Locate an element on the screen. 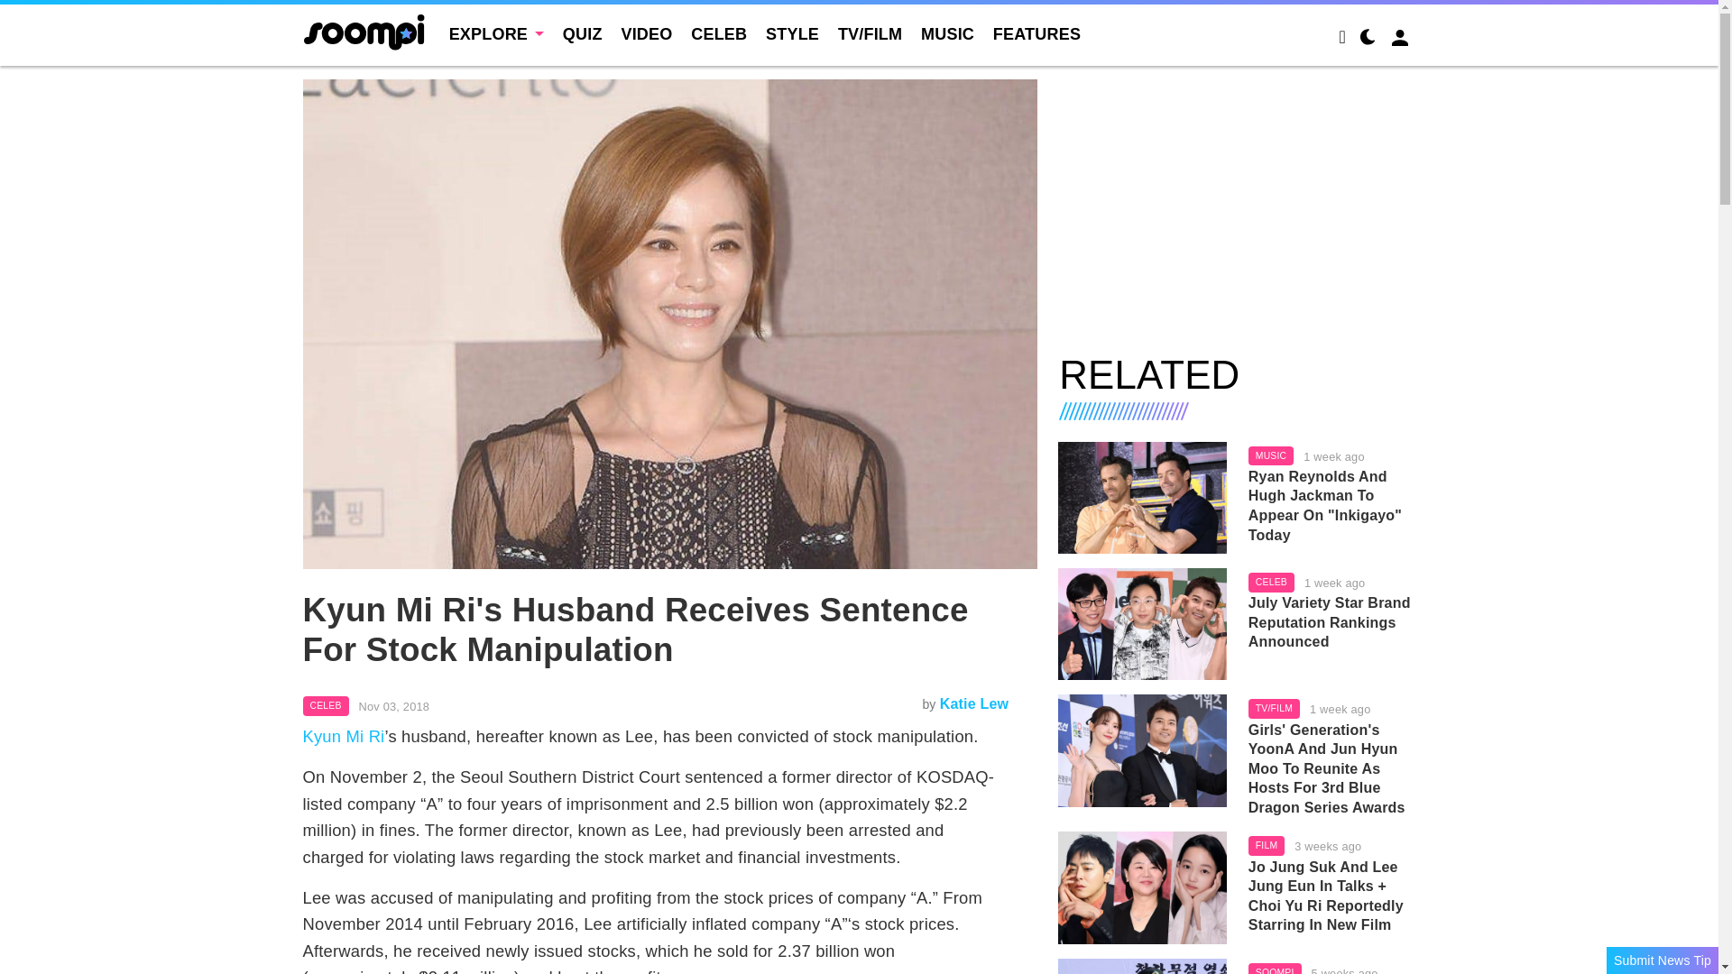  MUSIC is located at coordinates (947, 34).